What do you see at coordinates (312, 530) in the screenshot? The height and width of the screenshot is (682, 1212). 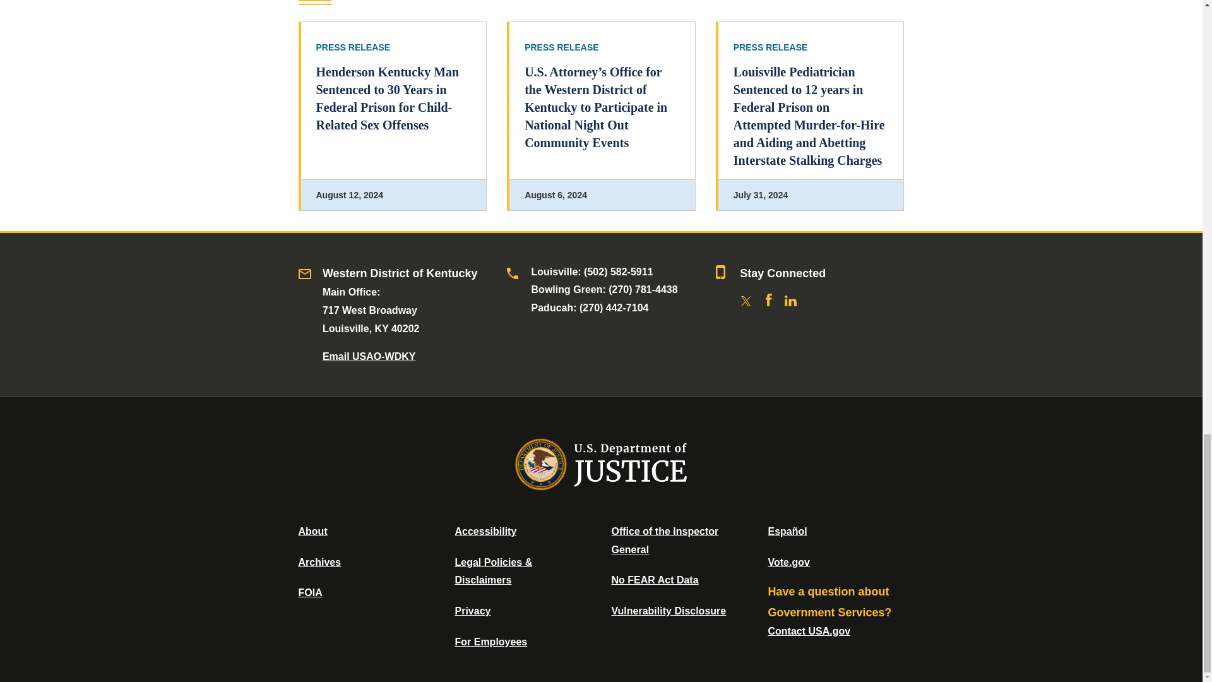 I see `About DOJ` at bounding box center [312, 530].